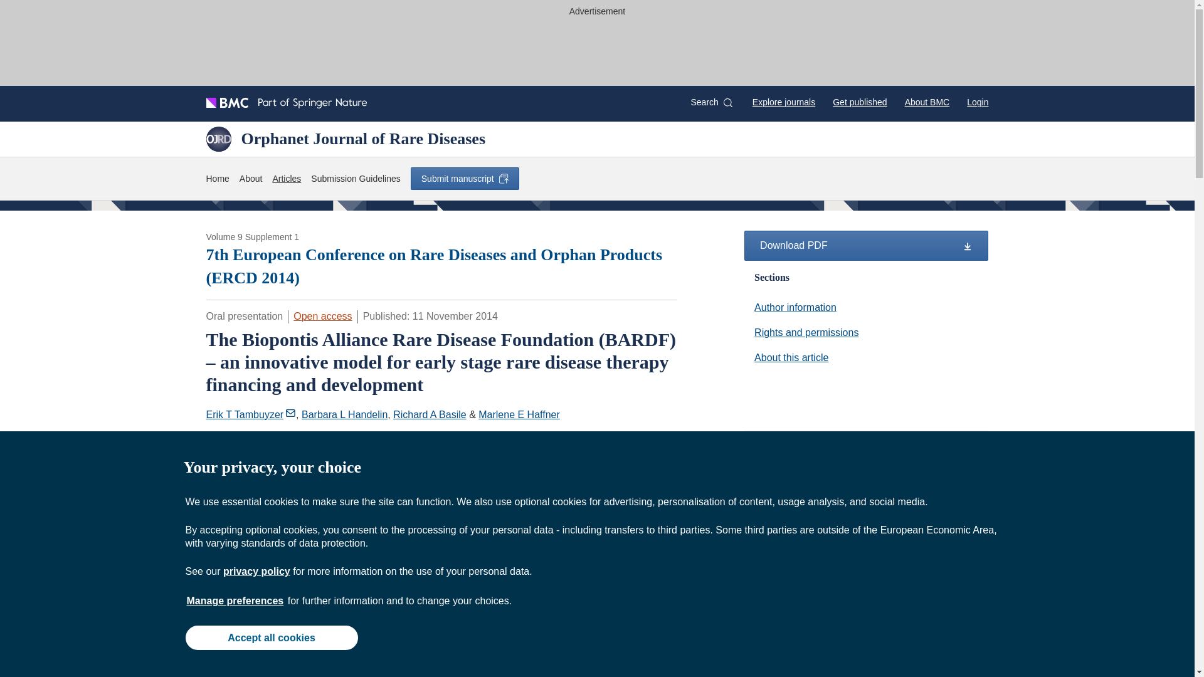  Describe the element at coordinates (866, 357) in the screenshot. I see `Barbara L Handelin` at that location.